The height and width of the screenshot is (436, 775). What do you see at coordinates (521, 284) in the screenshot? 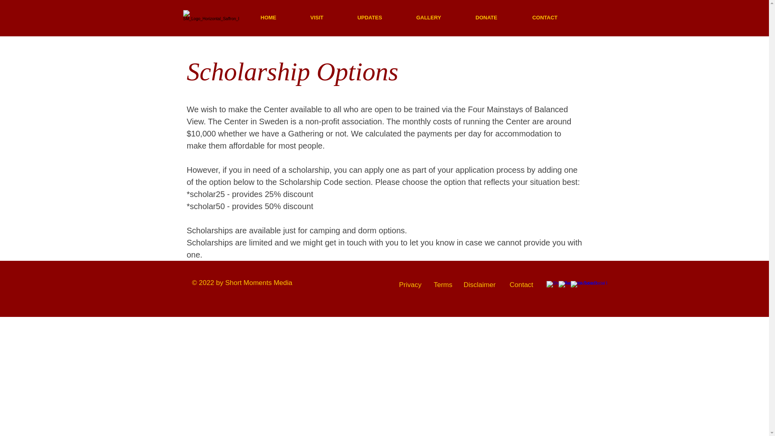
I see `Contact` at bounding box center [521, 284].